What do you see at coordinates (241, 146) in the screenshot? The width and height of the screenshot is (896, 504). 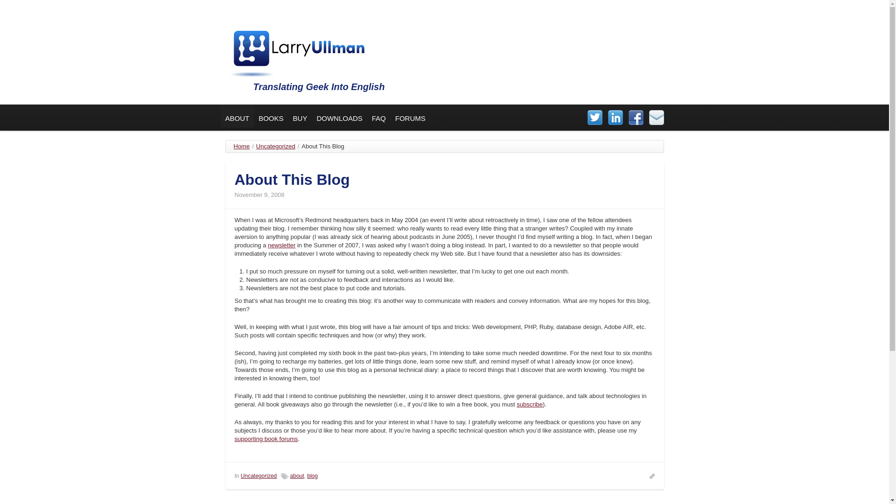 I see `Home` at bounding box center [241, 146].